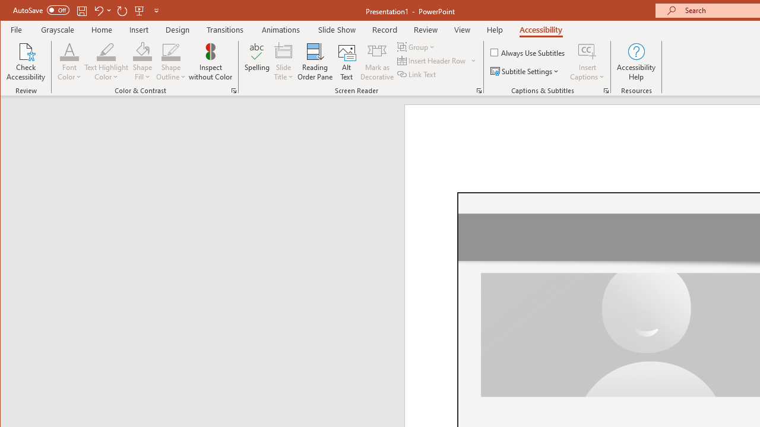 The width and height of the screenshot is (760, 427). Describe the element at coordinates (587, 62) in the screenshot. I see `Insert Captions` at that location.